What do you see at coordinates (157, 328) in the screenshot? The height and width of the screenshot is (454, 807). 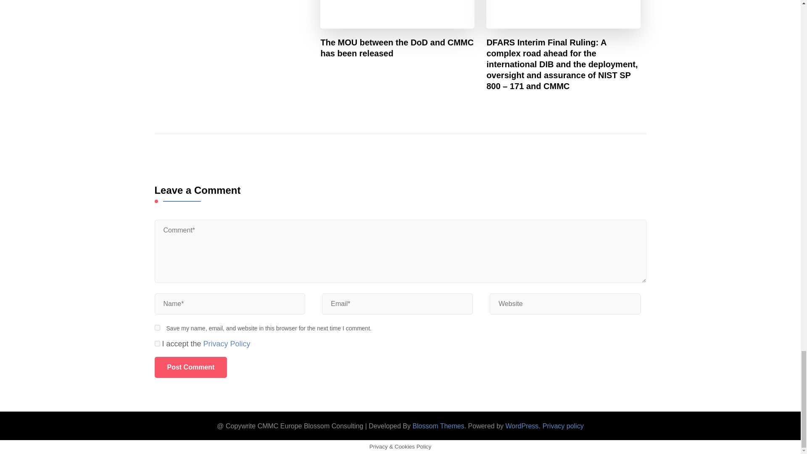 I see `yes` at bounding box center [157, 328].